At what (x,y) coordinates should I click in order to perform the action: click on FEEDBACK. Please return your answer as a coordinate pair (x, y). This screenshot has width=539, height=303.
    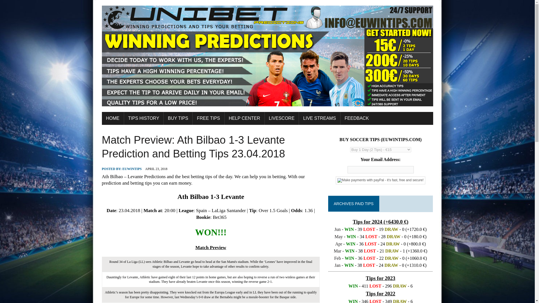
    Looking at the image, I should click on (357, 118).